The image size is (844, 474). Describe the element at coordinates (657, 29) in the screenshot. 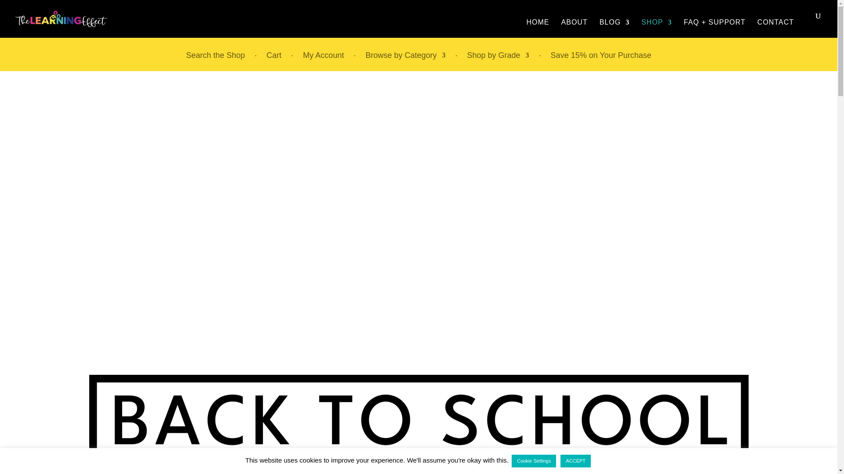

I see `SHOP` at that location.